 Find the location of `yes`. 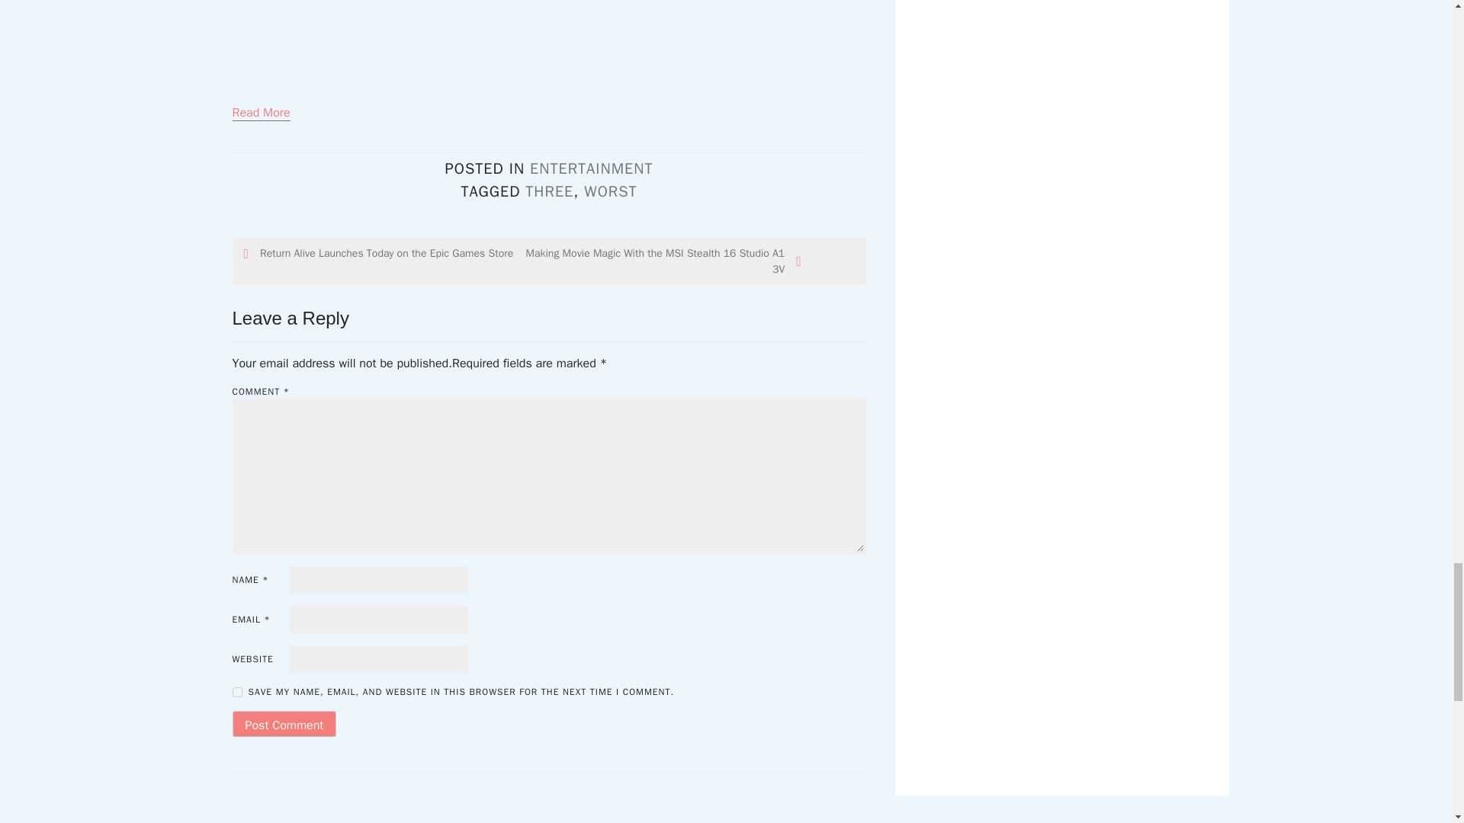

yes is located at coordinates (236, 692).